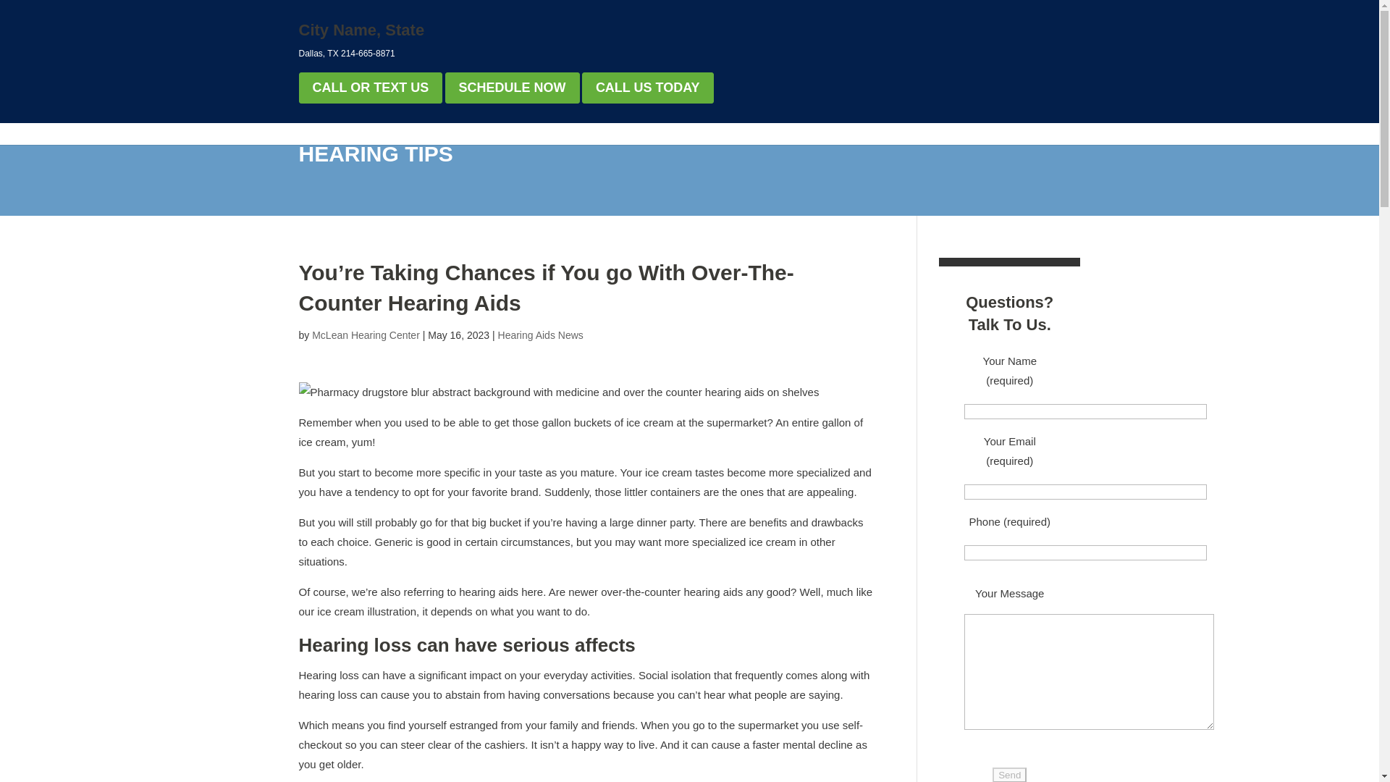 The image size is (1390, 782). I want to click on Contact Us, so click(1047, 120).